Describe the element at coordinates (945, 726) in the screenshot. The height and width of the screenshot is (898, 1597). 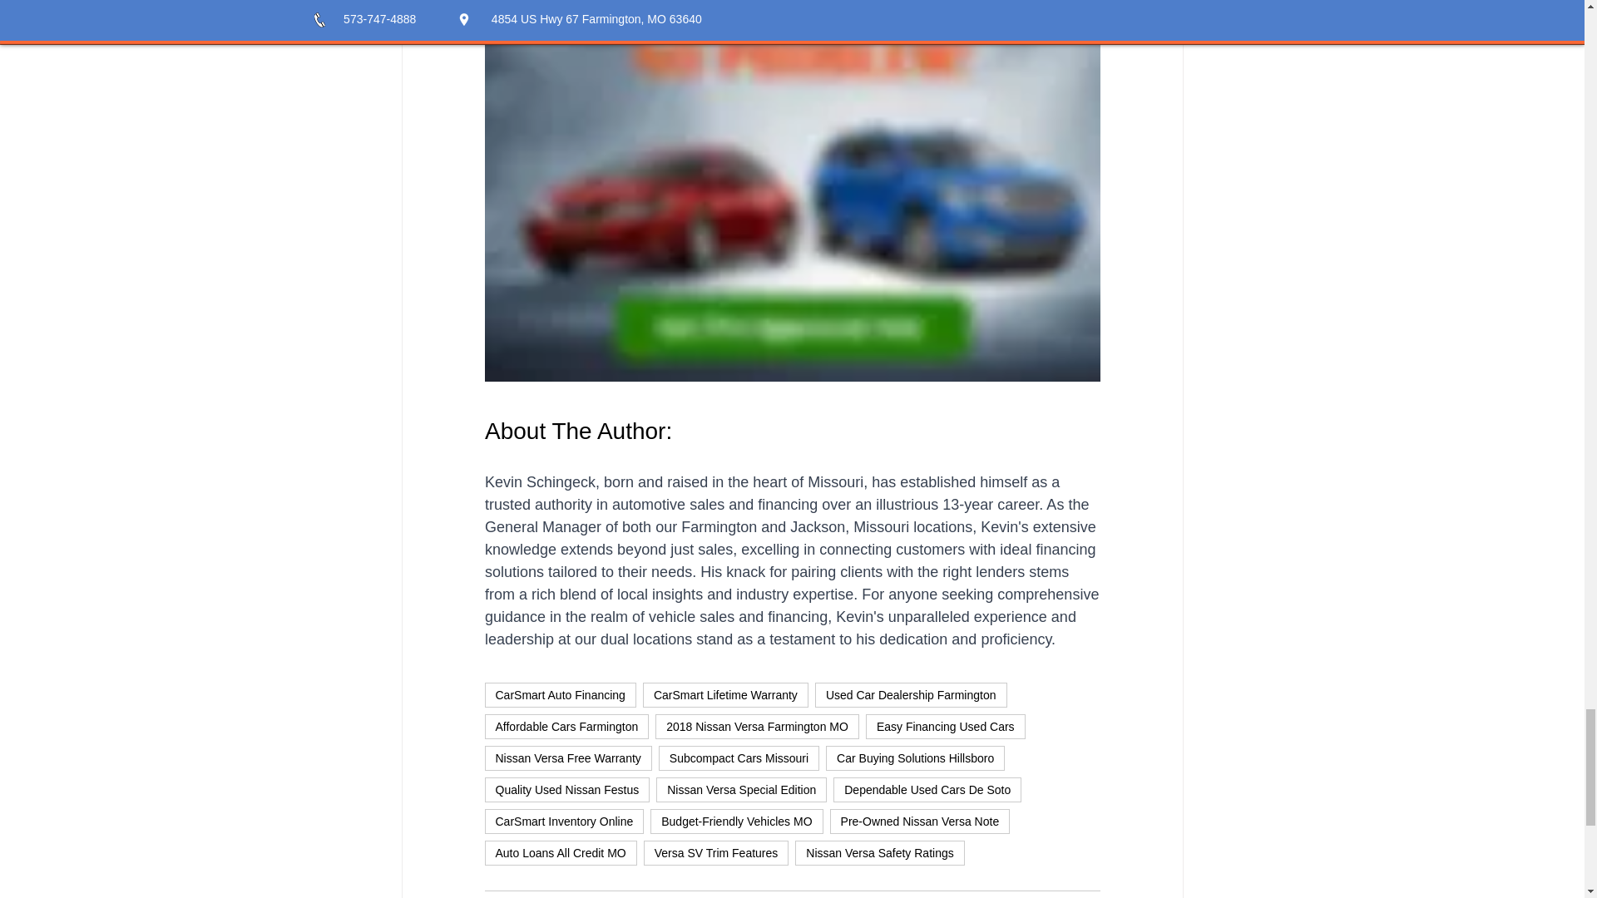
I see `Easy Financing Used Cars` at that location.